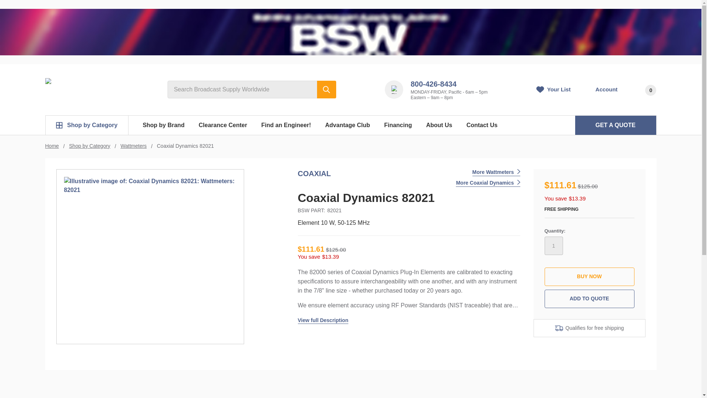  Describe the element at coordinates (90, 146) in the screenshot. I see `Shop by Category` at that location.